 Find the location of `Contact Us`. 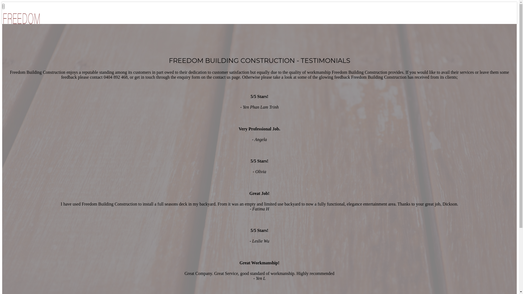

Contact Us is located at coordinates (23, 48).